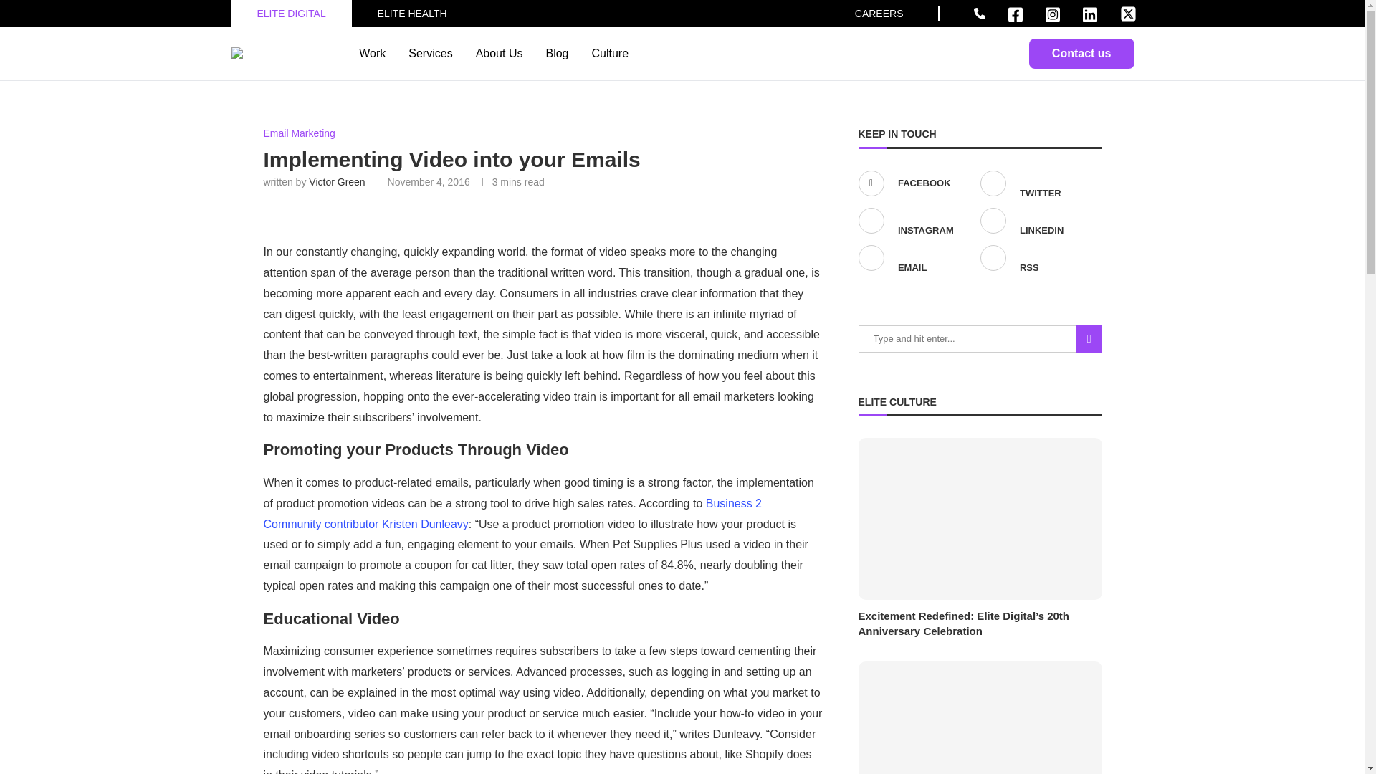  I want to click on CAREERS, so click(879, 13).